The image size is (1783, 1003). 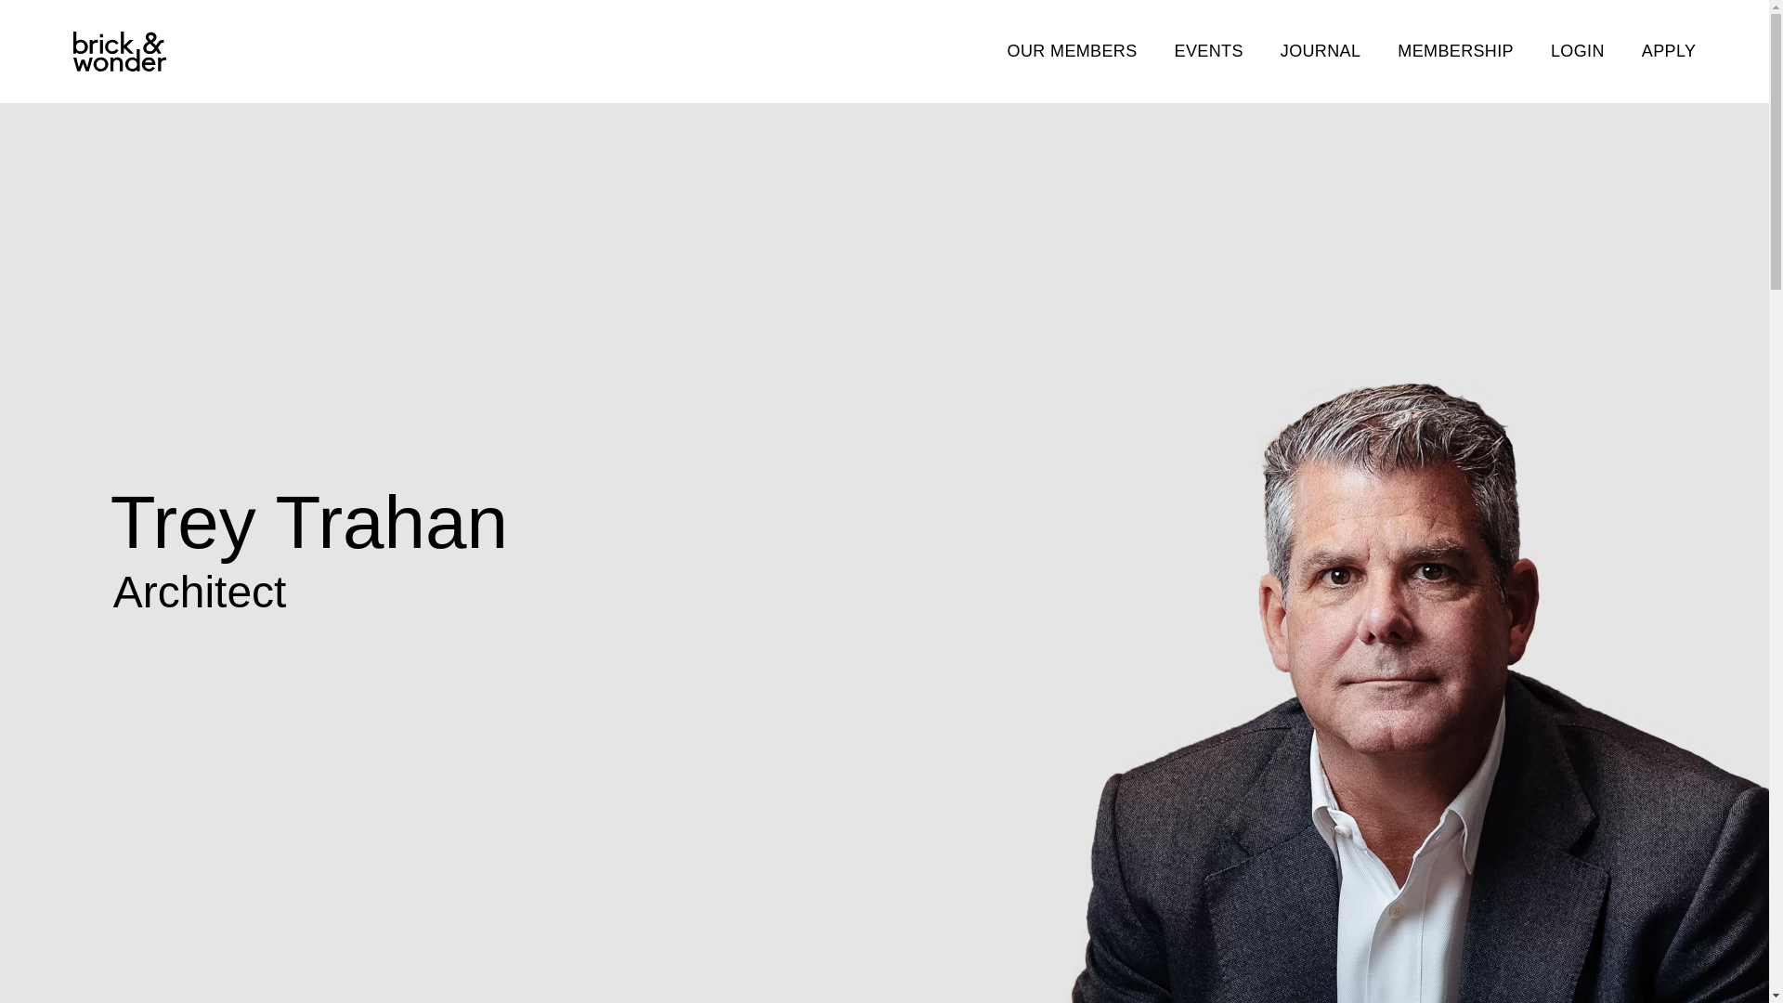 What do you see at coordinates (1209, 50) in the screenshot?
I see `EVENTS` at bounding box center [1209, 50].